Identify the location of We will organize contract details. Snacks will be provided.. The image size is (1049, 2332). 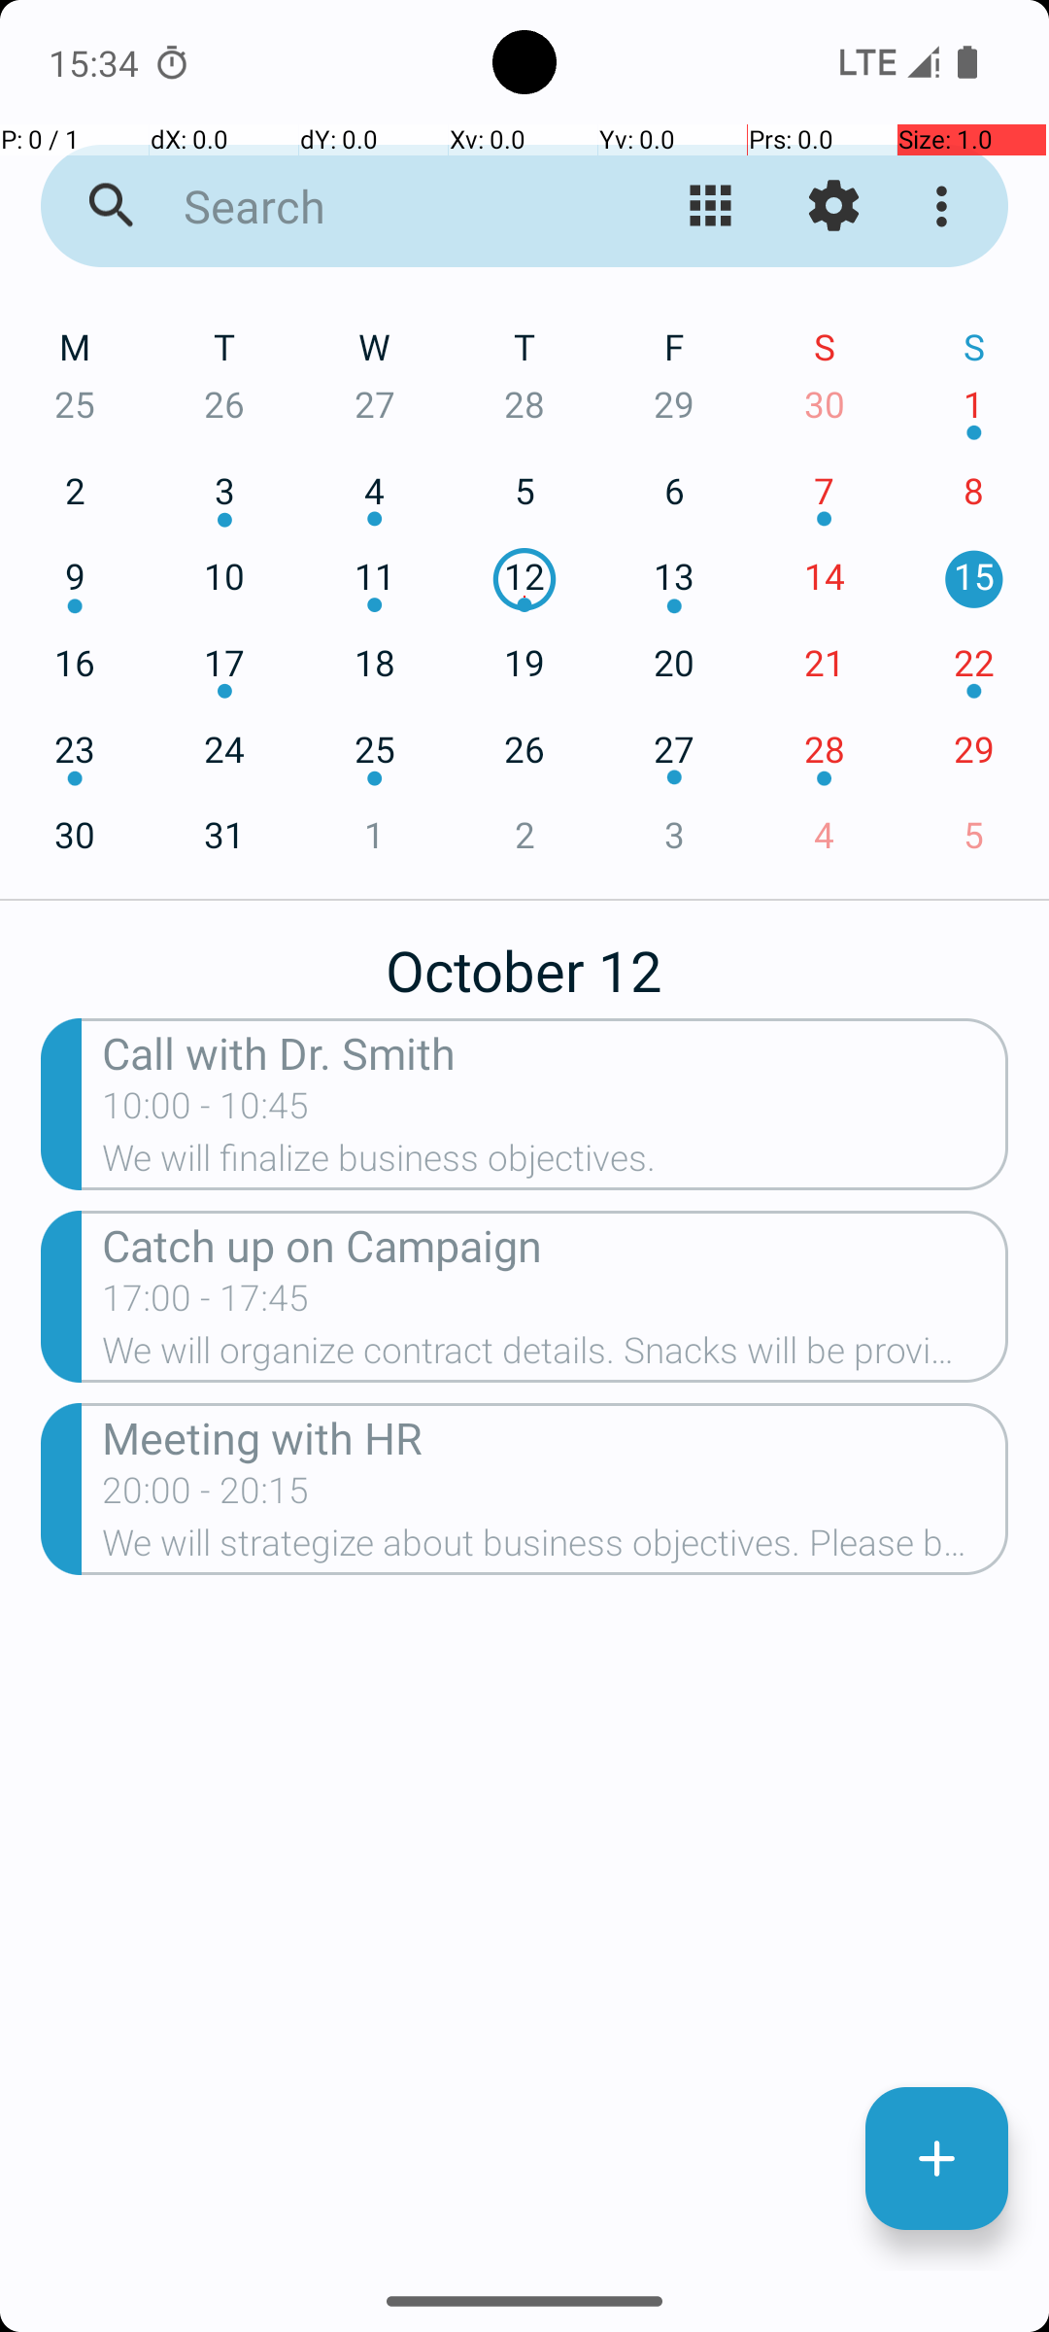
(556, 1356).